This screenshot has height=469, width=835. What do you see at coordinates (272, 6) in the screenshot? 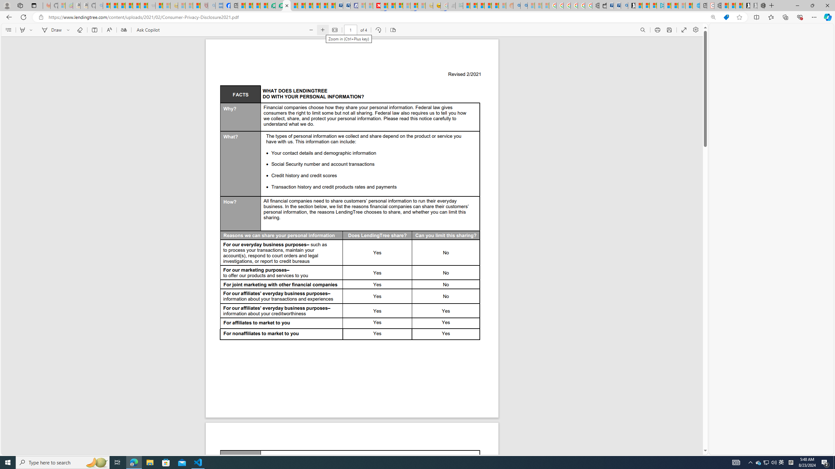
I see `LendingTree - Compare Lenders` at bounding box center [272, 6].